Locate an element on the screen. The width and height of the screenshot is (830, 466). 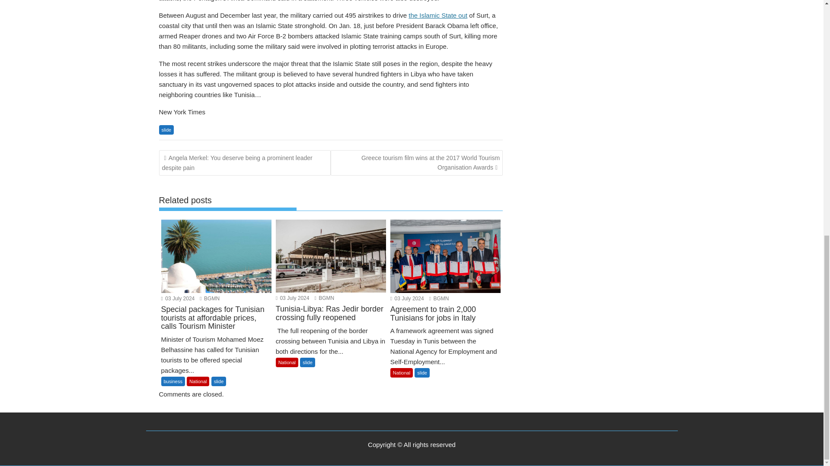
BGMN is located at coordinates (210, 298).